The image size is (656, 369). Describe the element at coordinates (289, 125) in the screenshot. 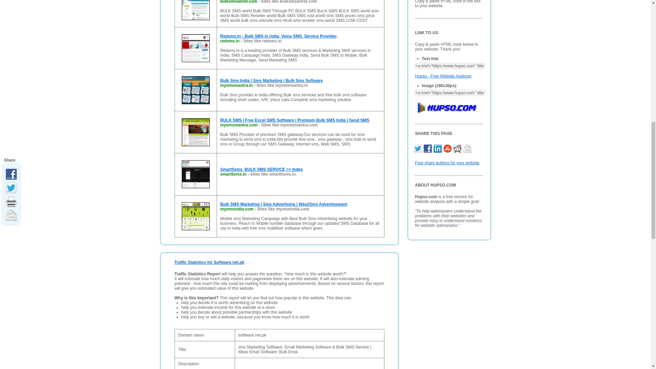

I see `Sites like mysmsmantra.com` at that location.